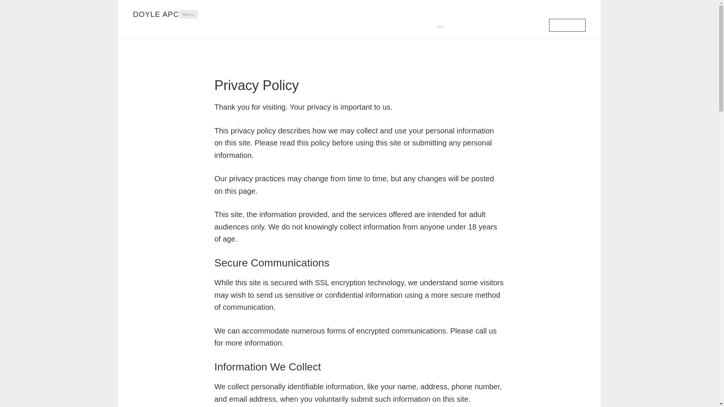 Image resolution: width=724 pixels, height=407 pixels. Describe the element at coordinates (420, 25) in the screenshot. I see `THE FIRM` at that location.